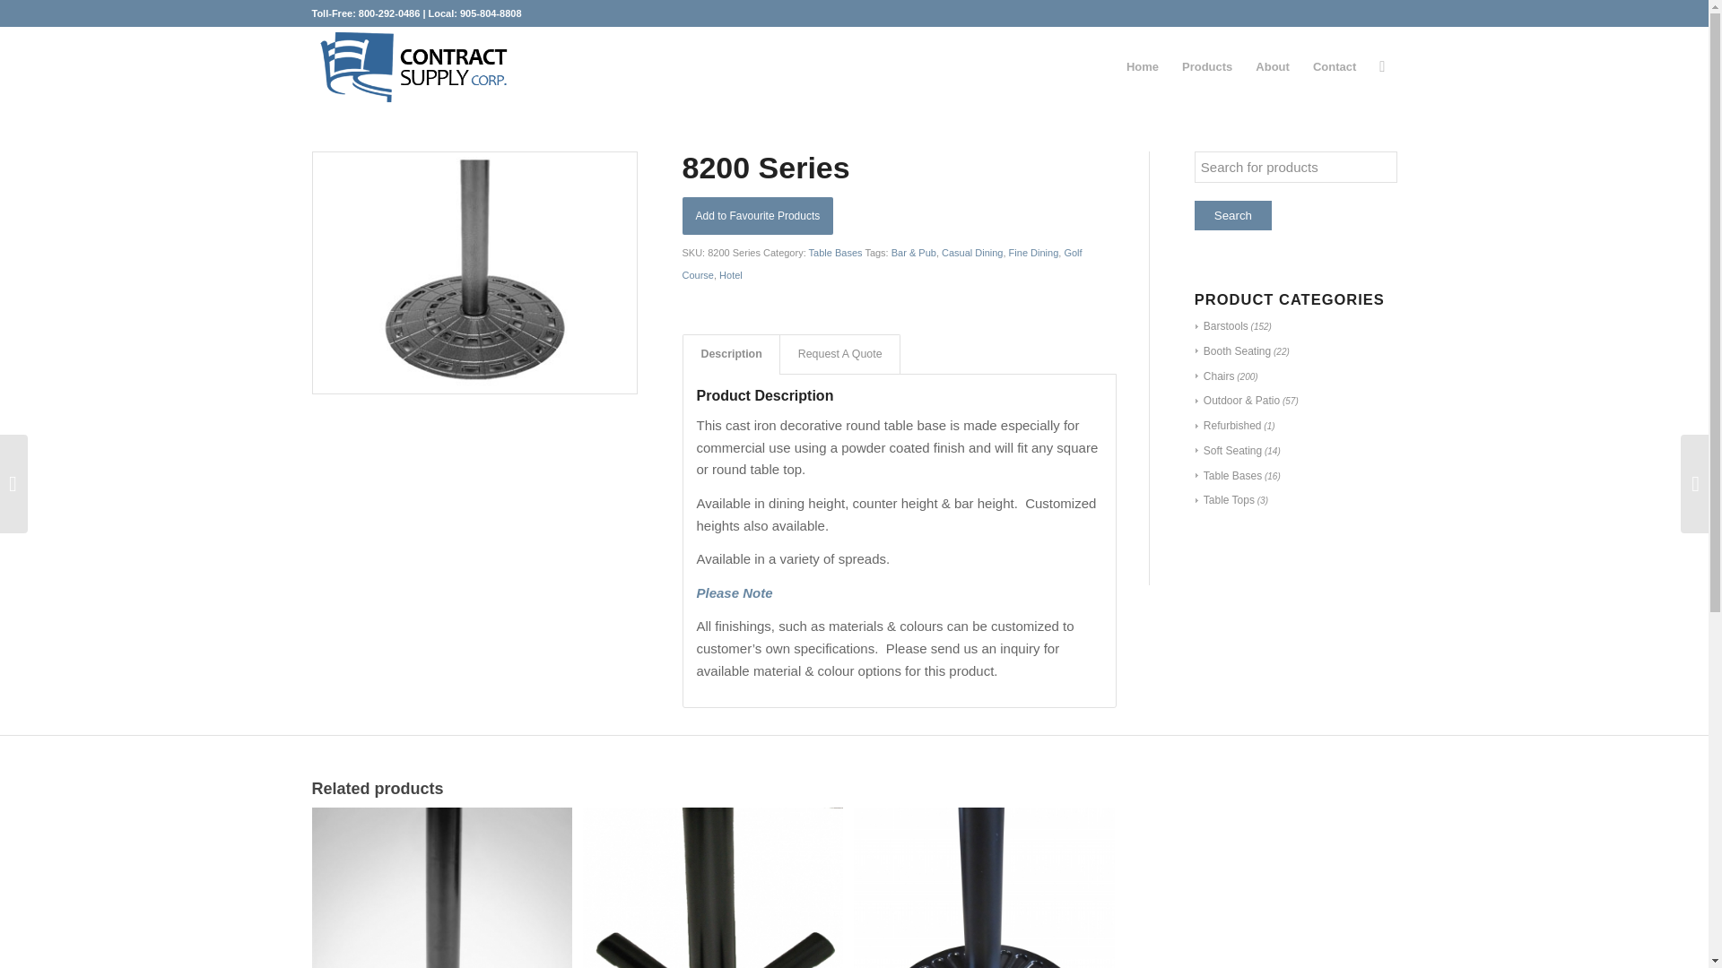 The image size is (1722, 968). Describe the element at coordinates (730, 353) in the screenshot. I see `Description` at that location.